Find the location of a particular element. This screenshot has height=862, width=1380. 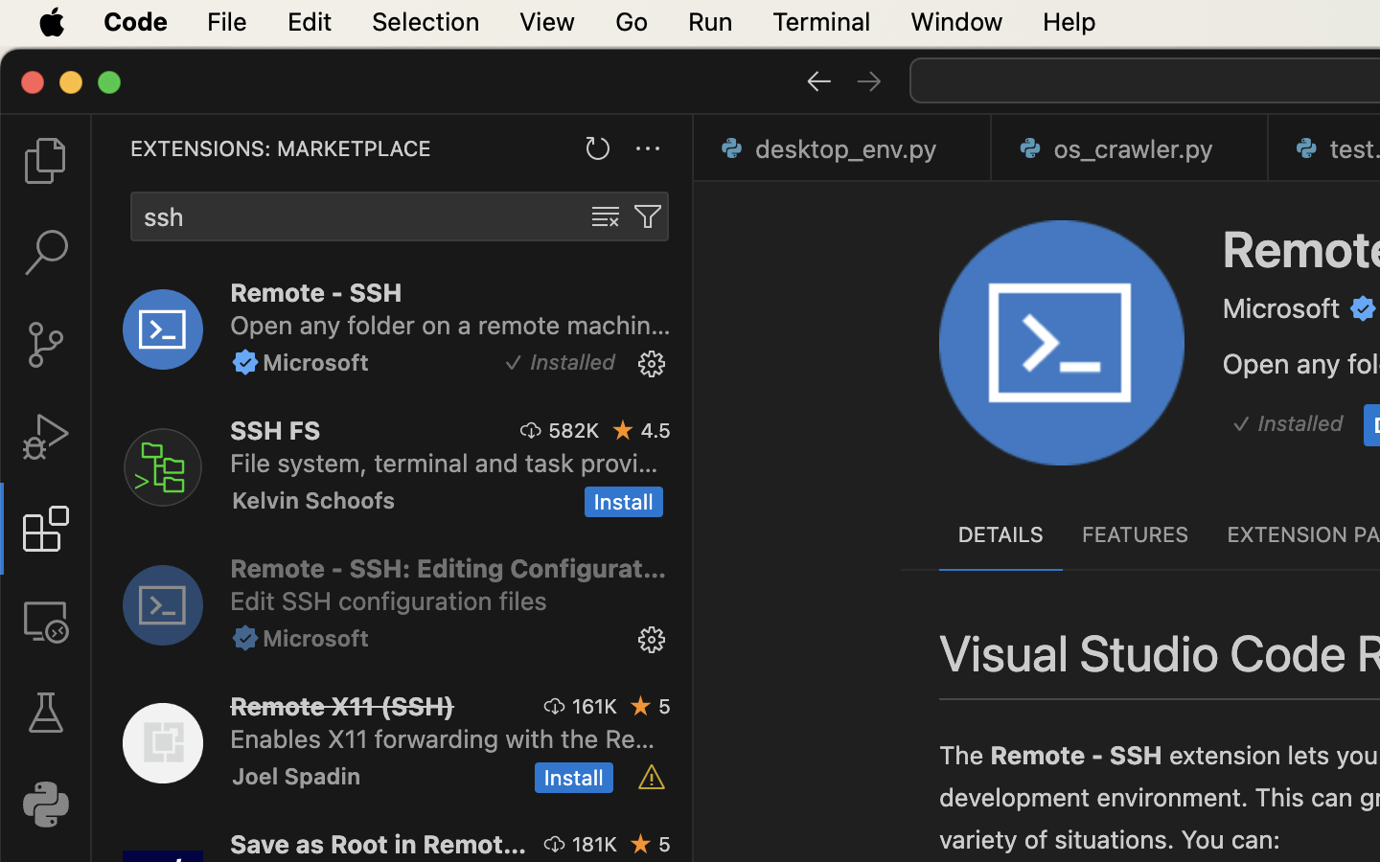

 is located at coordinates (652, 364).